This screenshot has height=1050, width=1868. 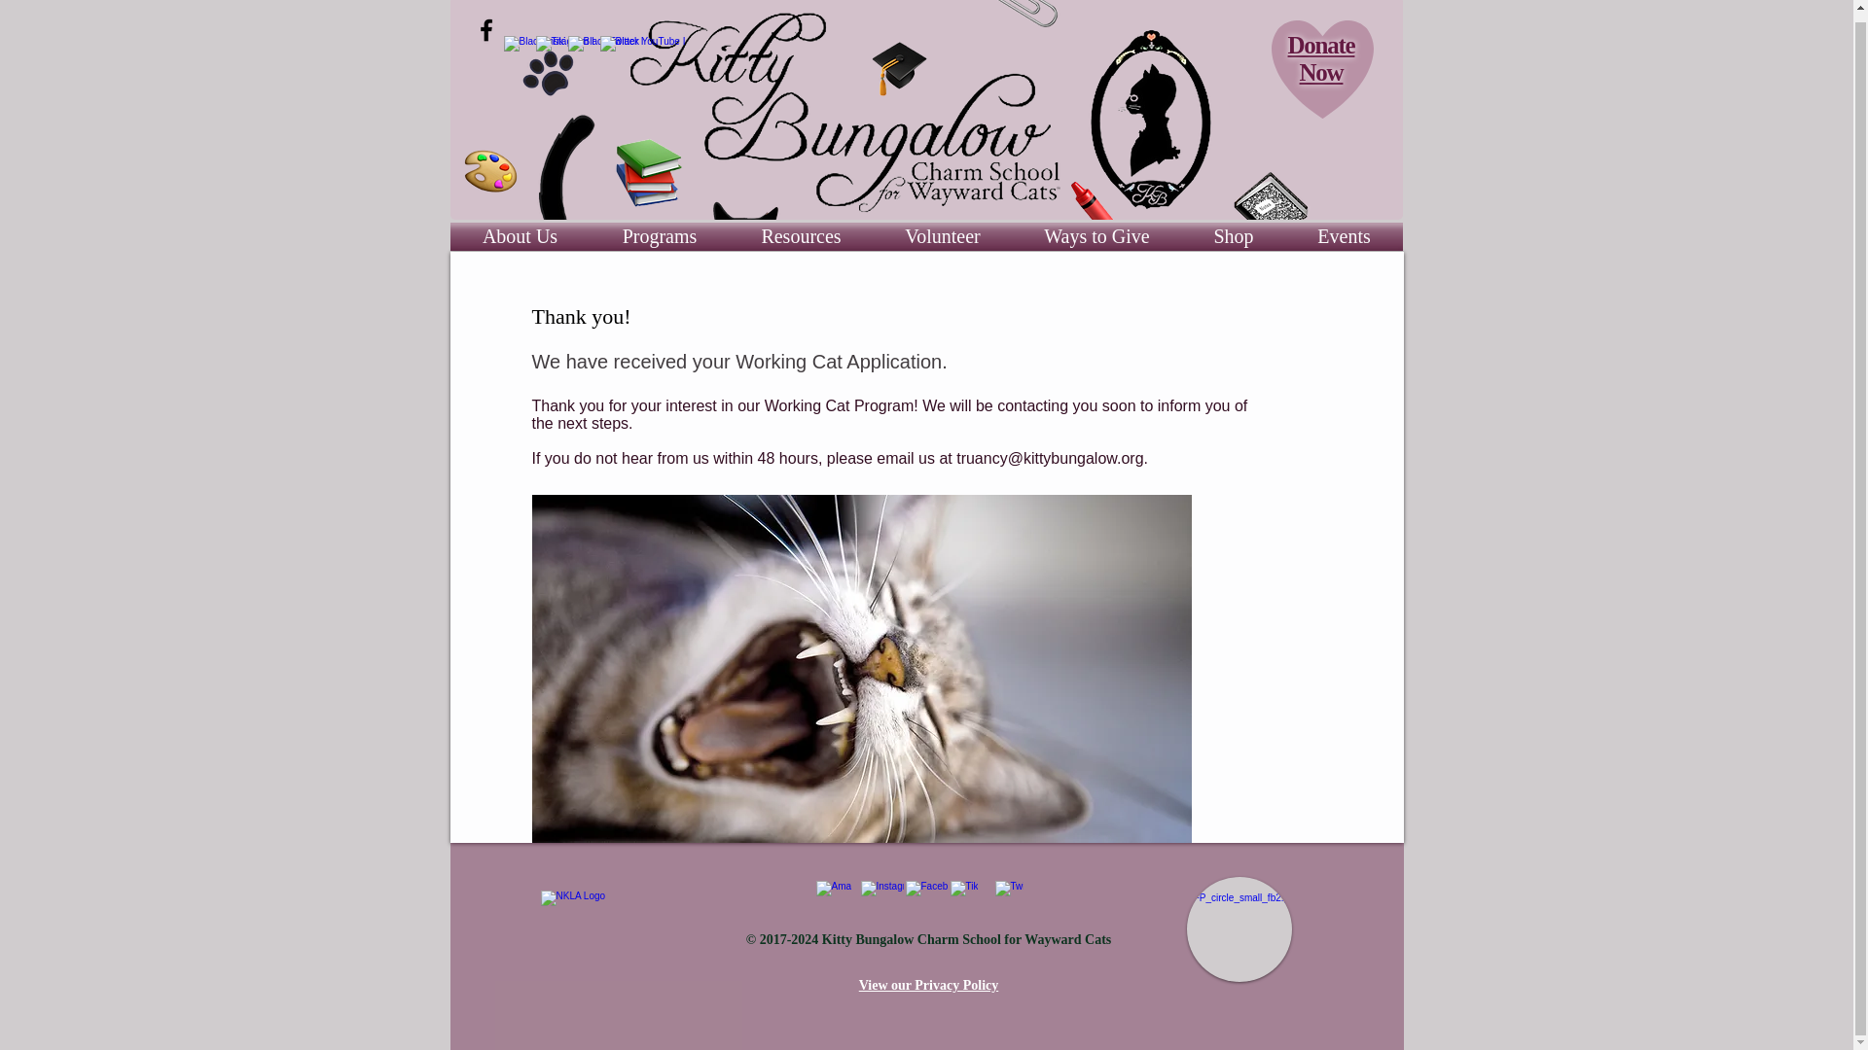 I want to click on Donate Now, so click(x=1321, y=58).